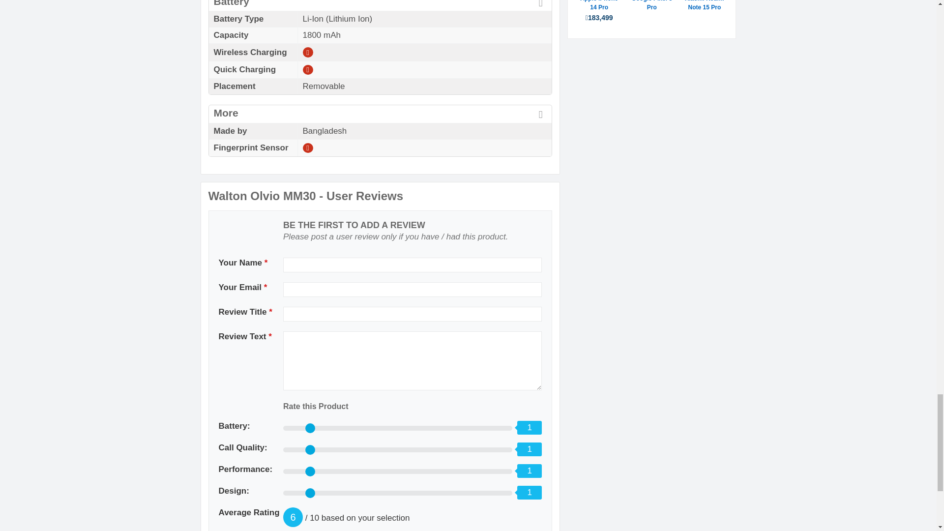 This screenshot has height=531, width=944. What do you see at coordinates (398, 450) in the screenshot?
I see `1` at bounding box center [398, 450].